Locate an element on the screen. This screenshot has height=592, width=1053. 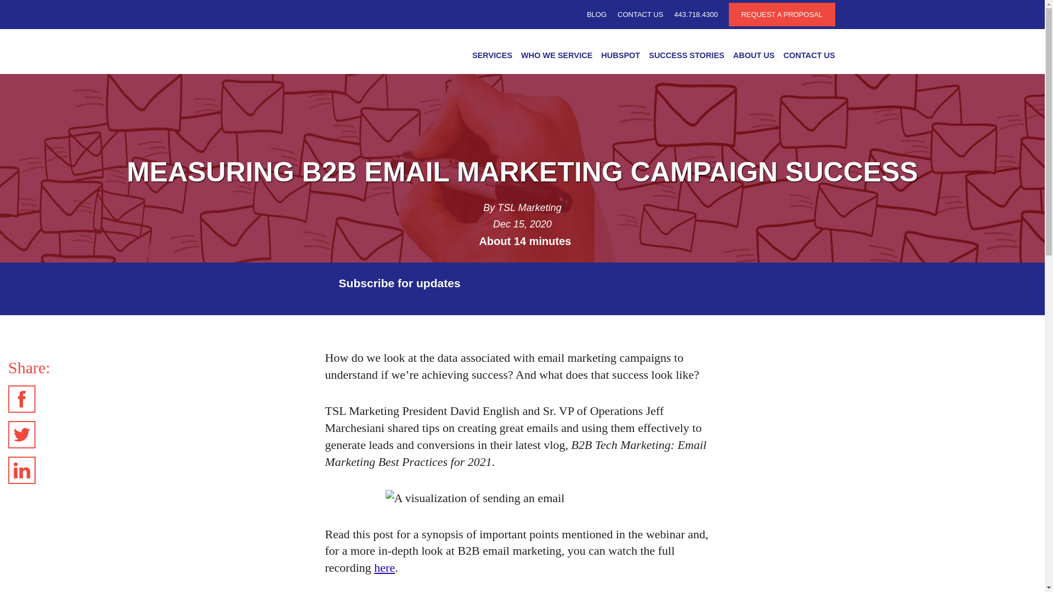
ABOUT US is located at coordinates (754, 58).